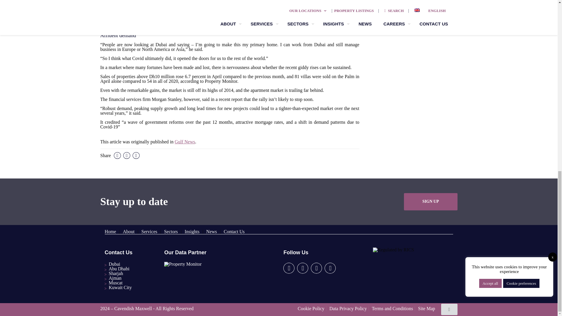 The height and width of the screenshot is (316, 562). Describe the element at coordinates (303, 268) in the screenshot. I see `Cavendish Maxwell X` at that location.